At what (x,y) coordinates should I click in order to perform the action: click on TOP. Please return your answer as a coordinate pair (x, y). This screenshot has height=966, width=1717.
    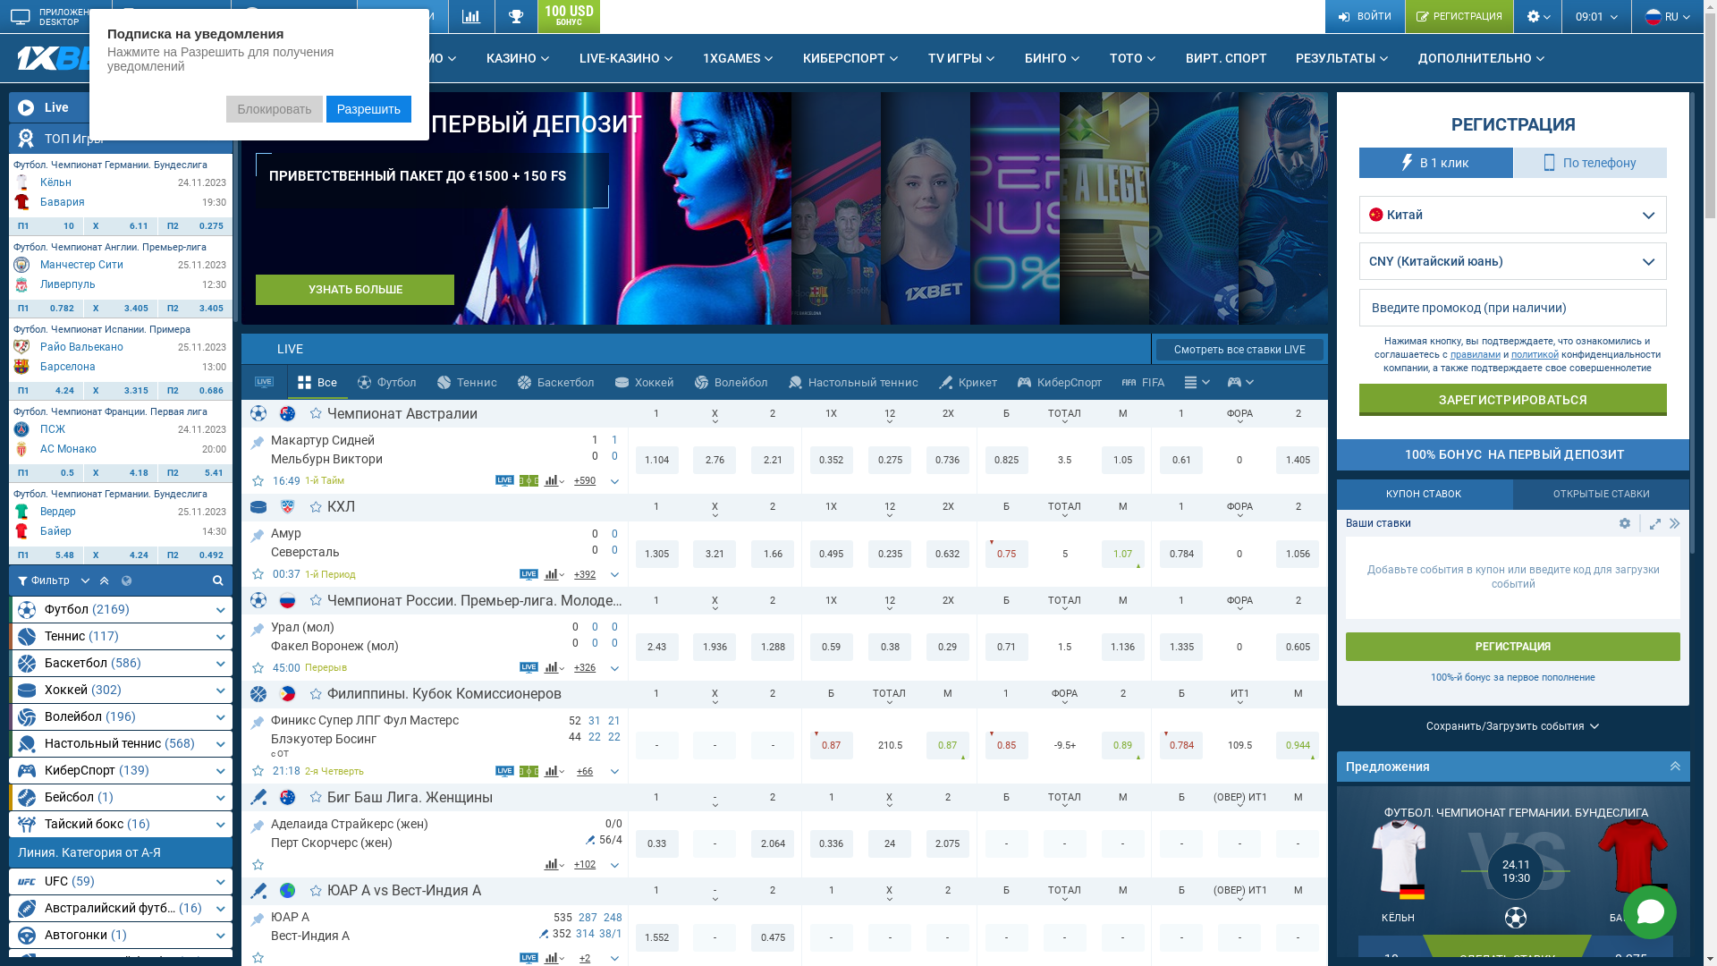
    Looking at the image, I should click on (258, 721).